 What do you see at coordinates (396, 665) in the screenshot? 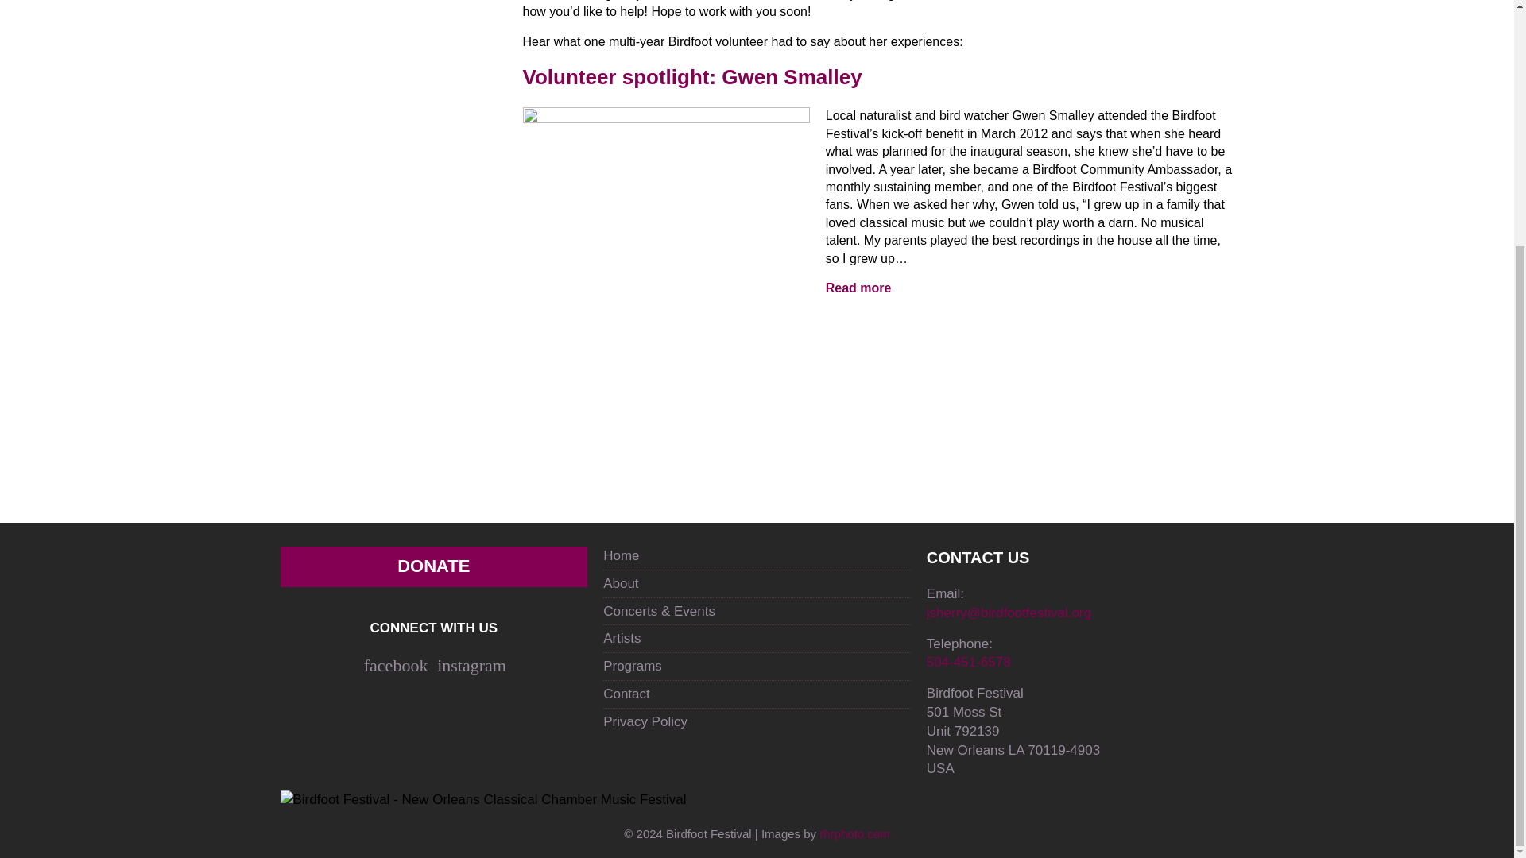
I see `facebook` at bounding box center [396, 665].